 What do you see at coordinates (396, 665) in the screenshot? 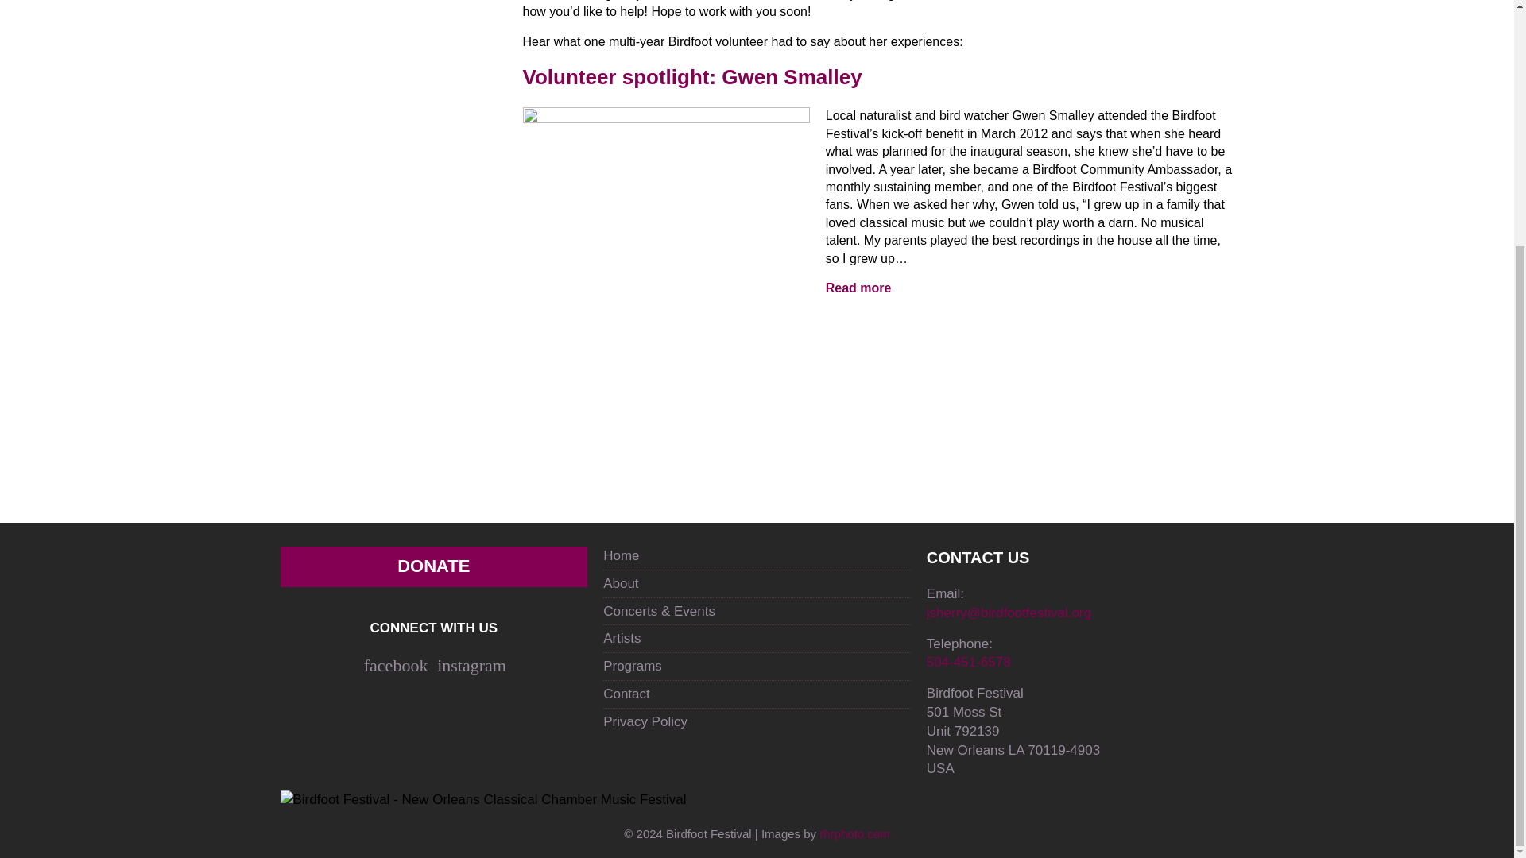
I see `facebook` at bounding box center [396, 665].